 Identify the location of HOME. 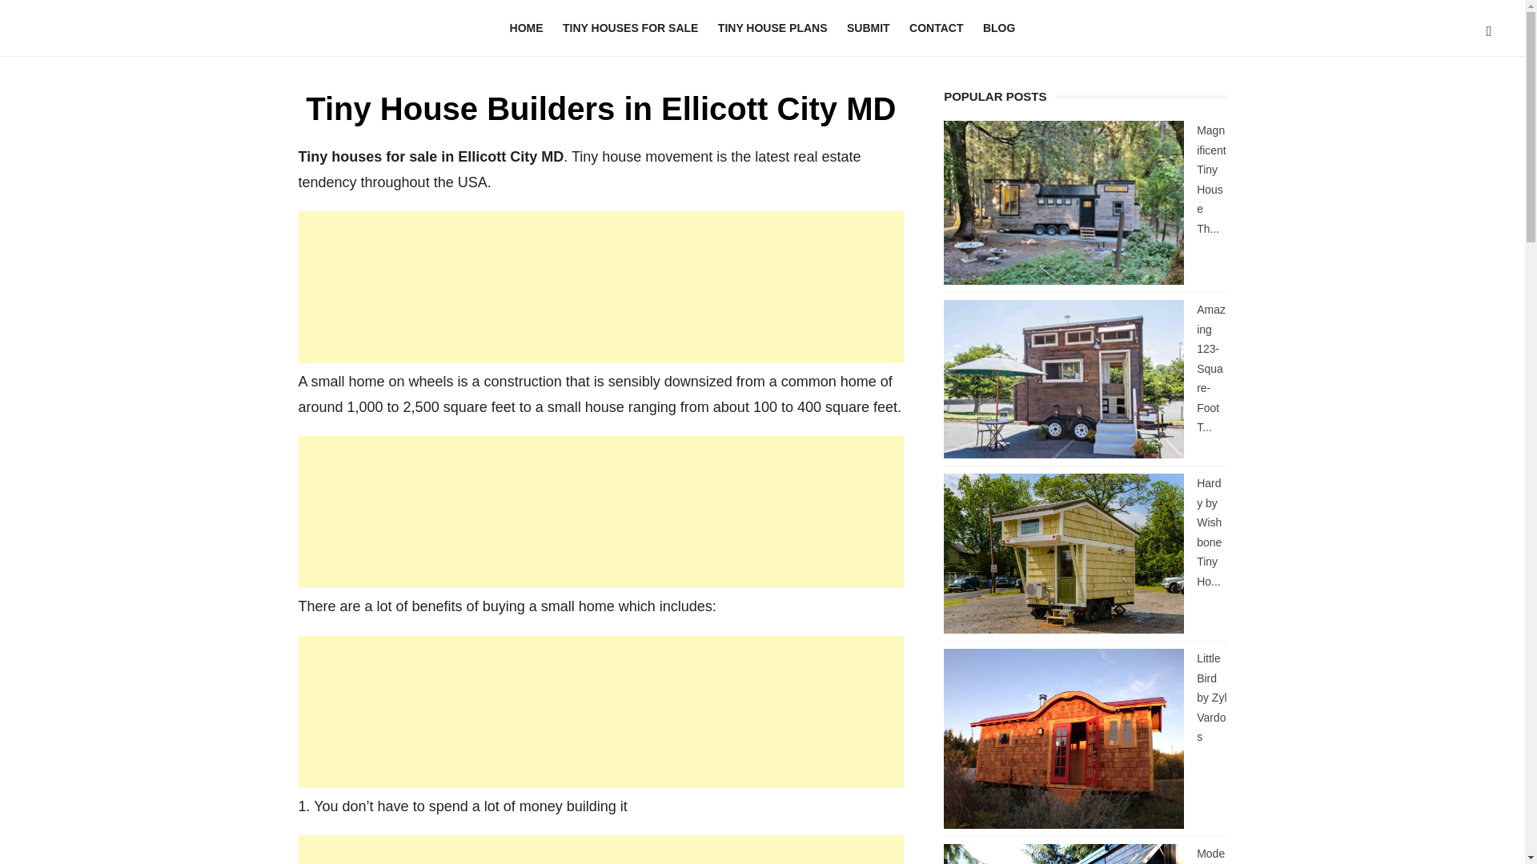
(527, 28).